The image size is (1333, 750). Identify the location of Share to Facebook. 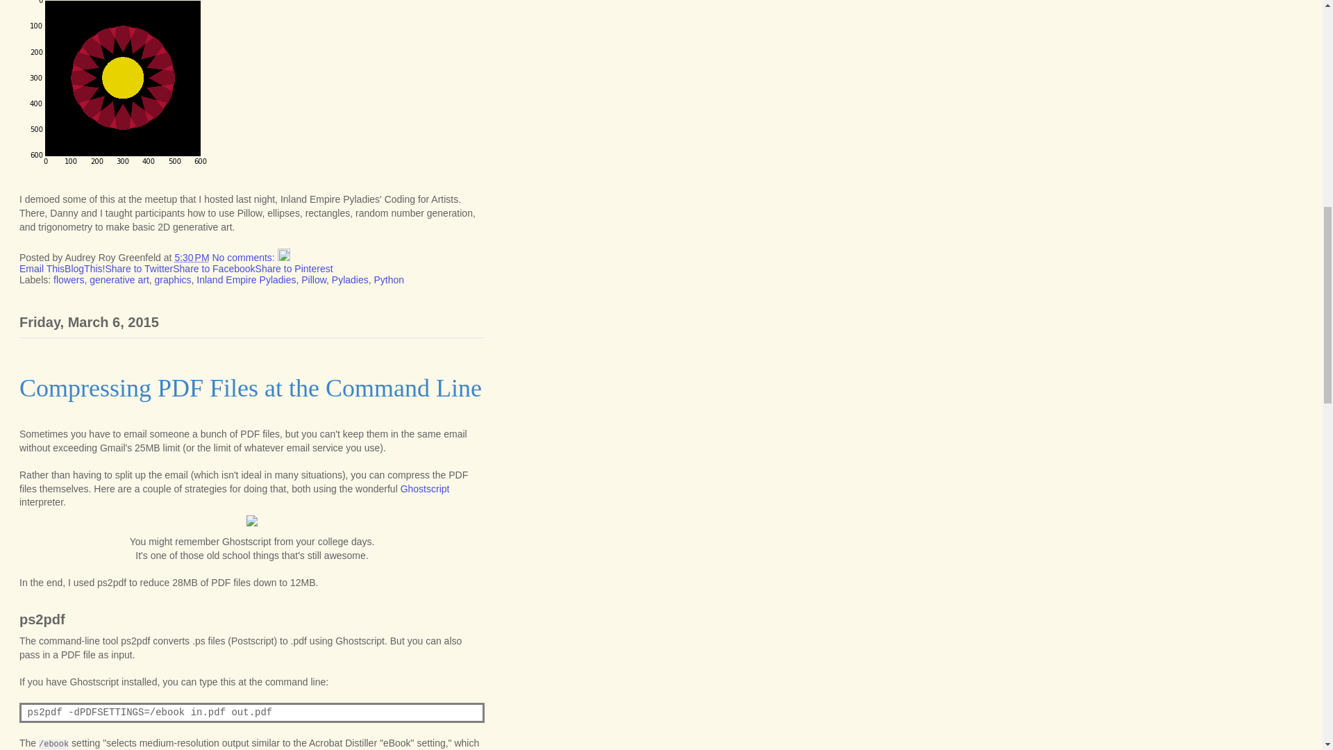
(214, 269).